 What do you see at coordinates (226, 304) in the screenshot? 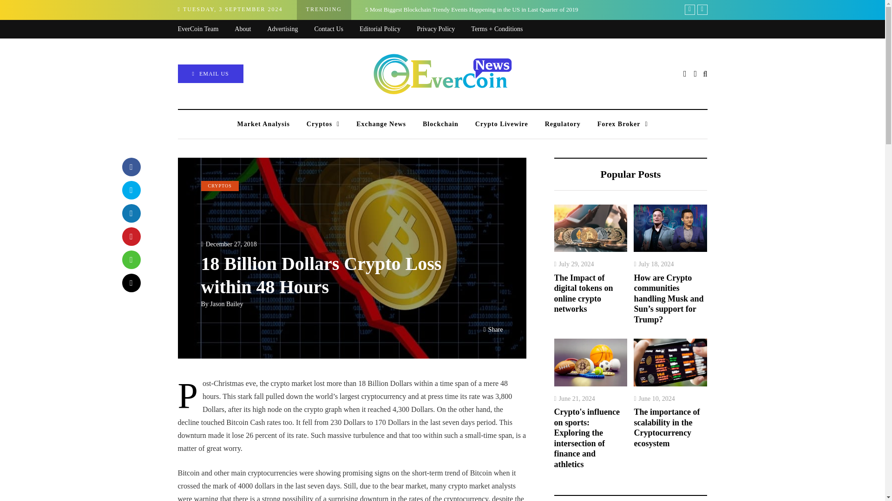
I see `Jason Bailey` at bounding box center [226, 304].